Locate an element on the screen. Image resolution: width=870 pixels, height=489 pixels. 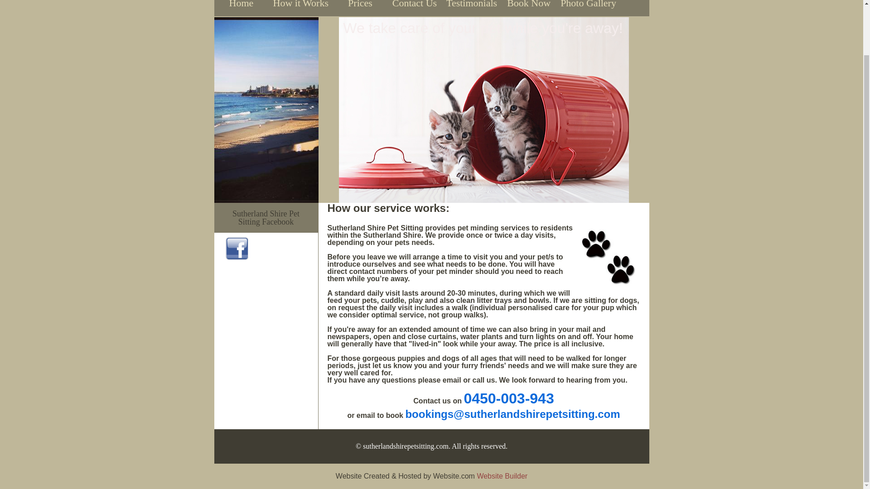
Prices is located at coordinates (360, 8).